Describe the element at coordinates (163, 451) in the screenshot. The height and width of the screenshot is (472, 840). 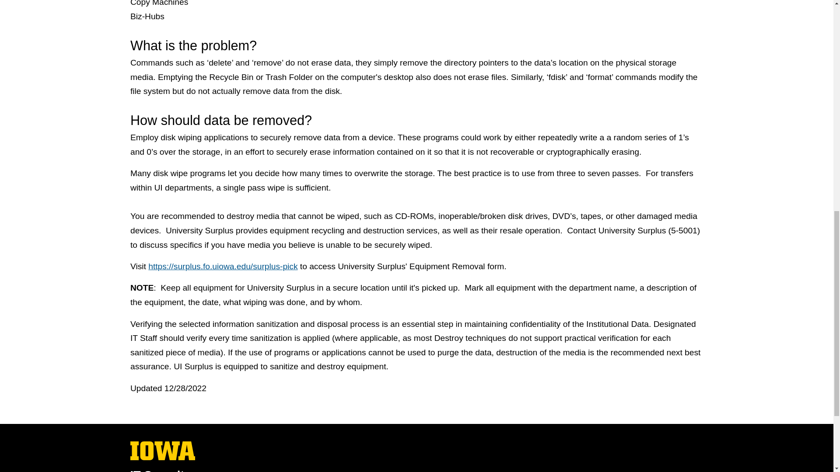
I see `IT Security` at that location.